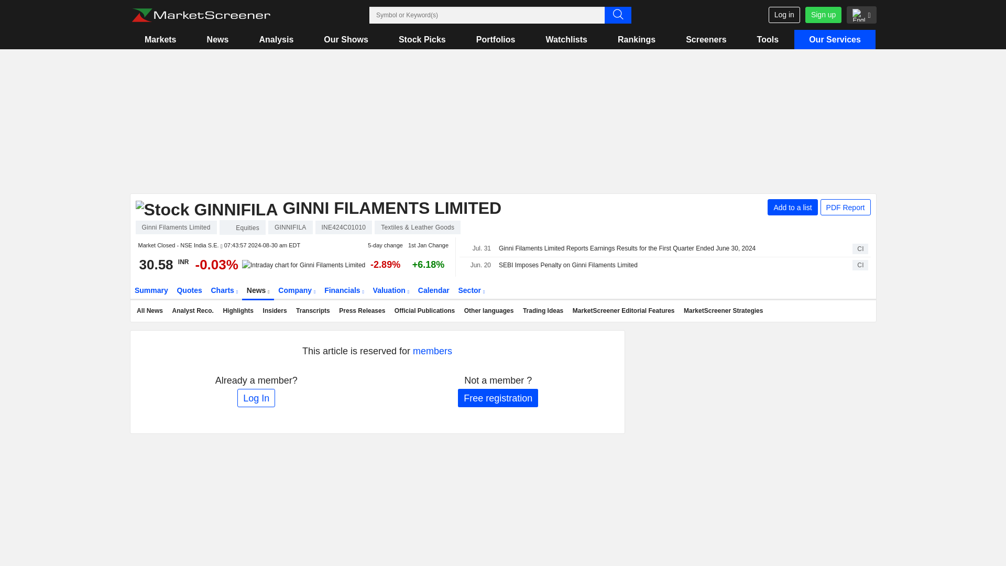  I want to click on Marketscreener: stock market and financial news, so click(200, 15).